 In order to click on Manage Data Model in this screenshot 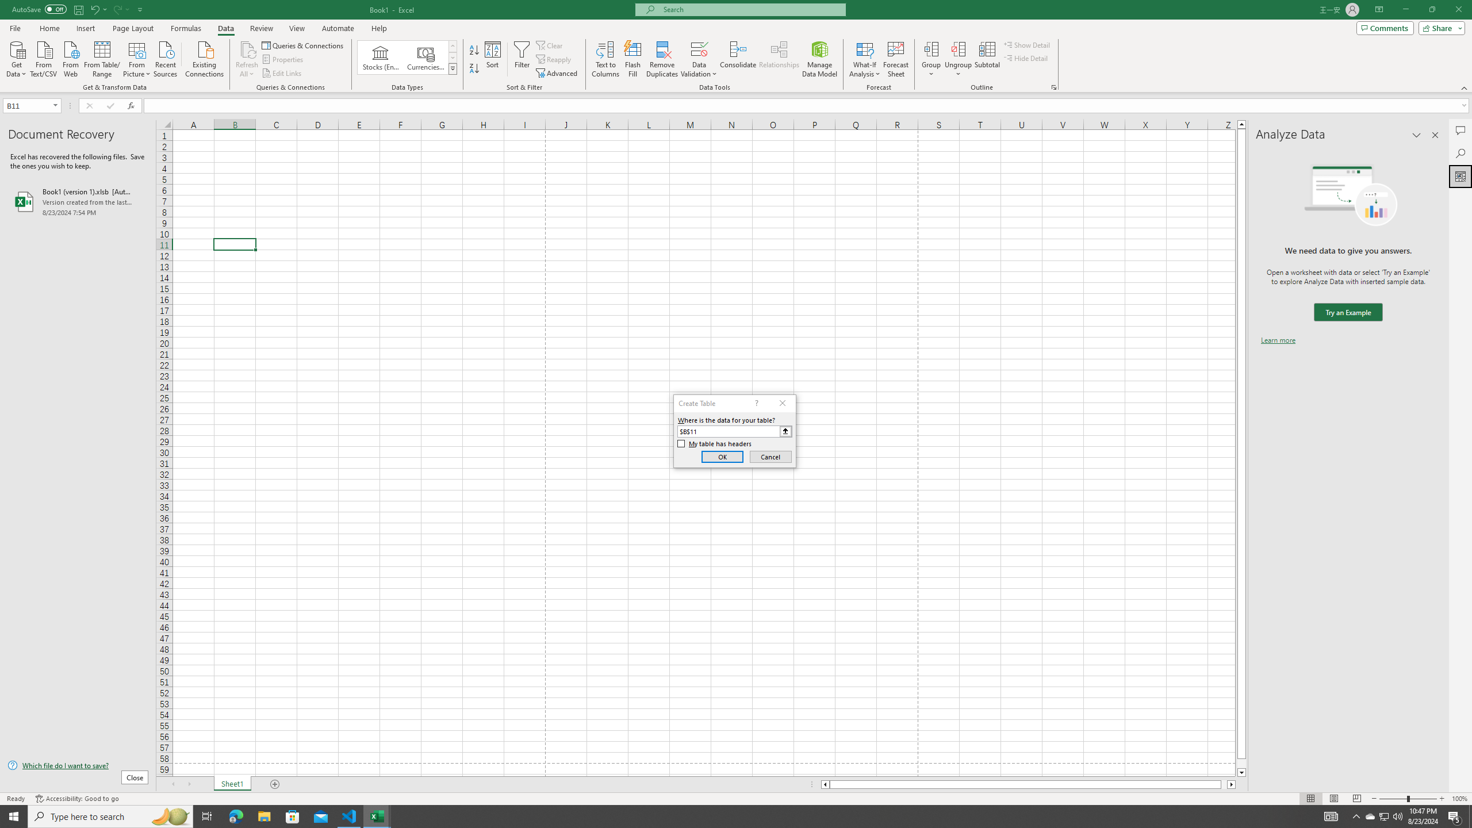, I will do `click(820, 59)`.